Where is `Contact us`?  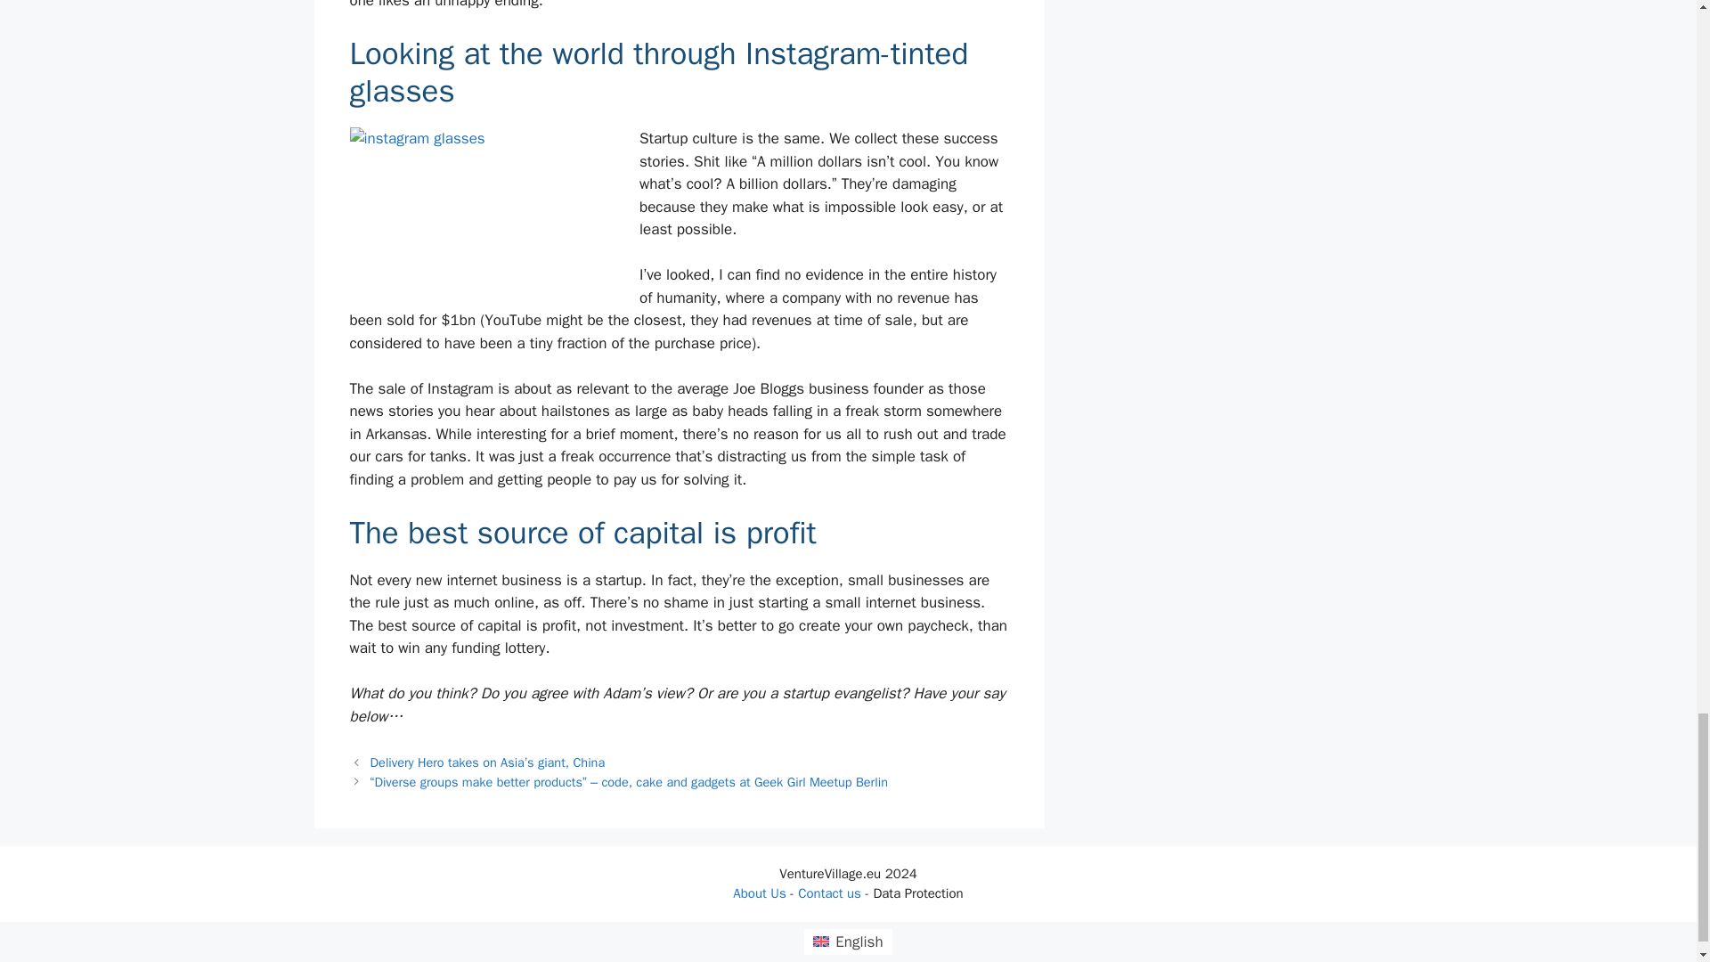 Contact us is located at coordinates (830, 893).